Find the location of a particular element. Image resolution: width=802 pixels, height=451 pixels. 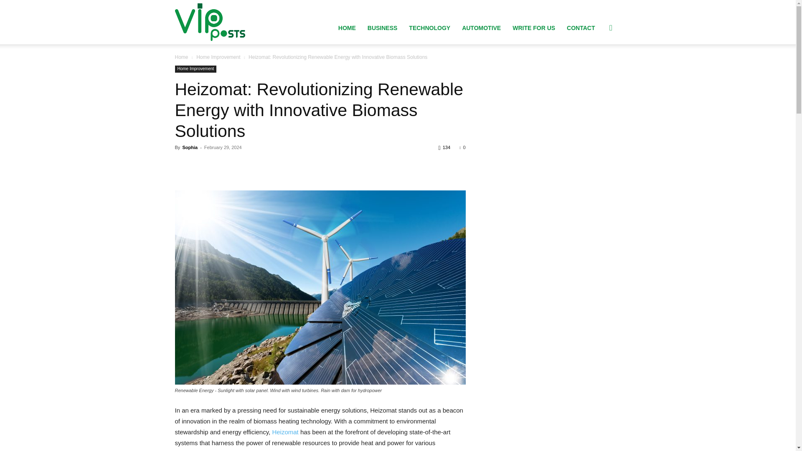

VIP Posts is located at coordinates (210, 22).